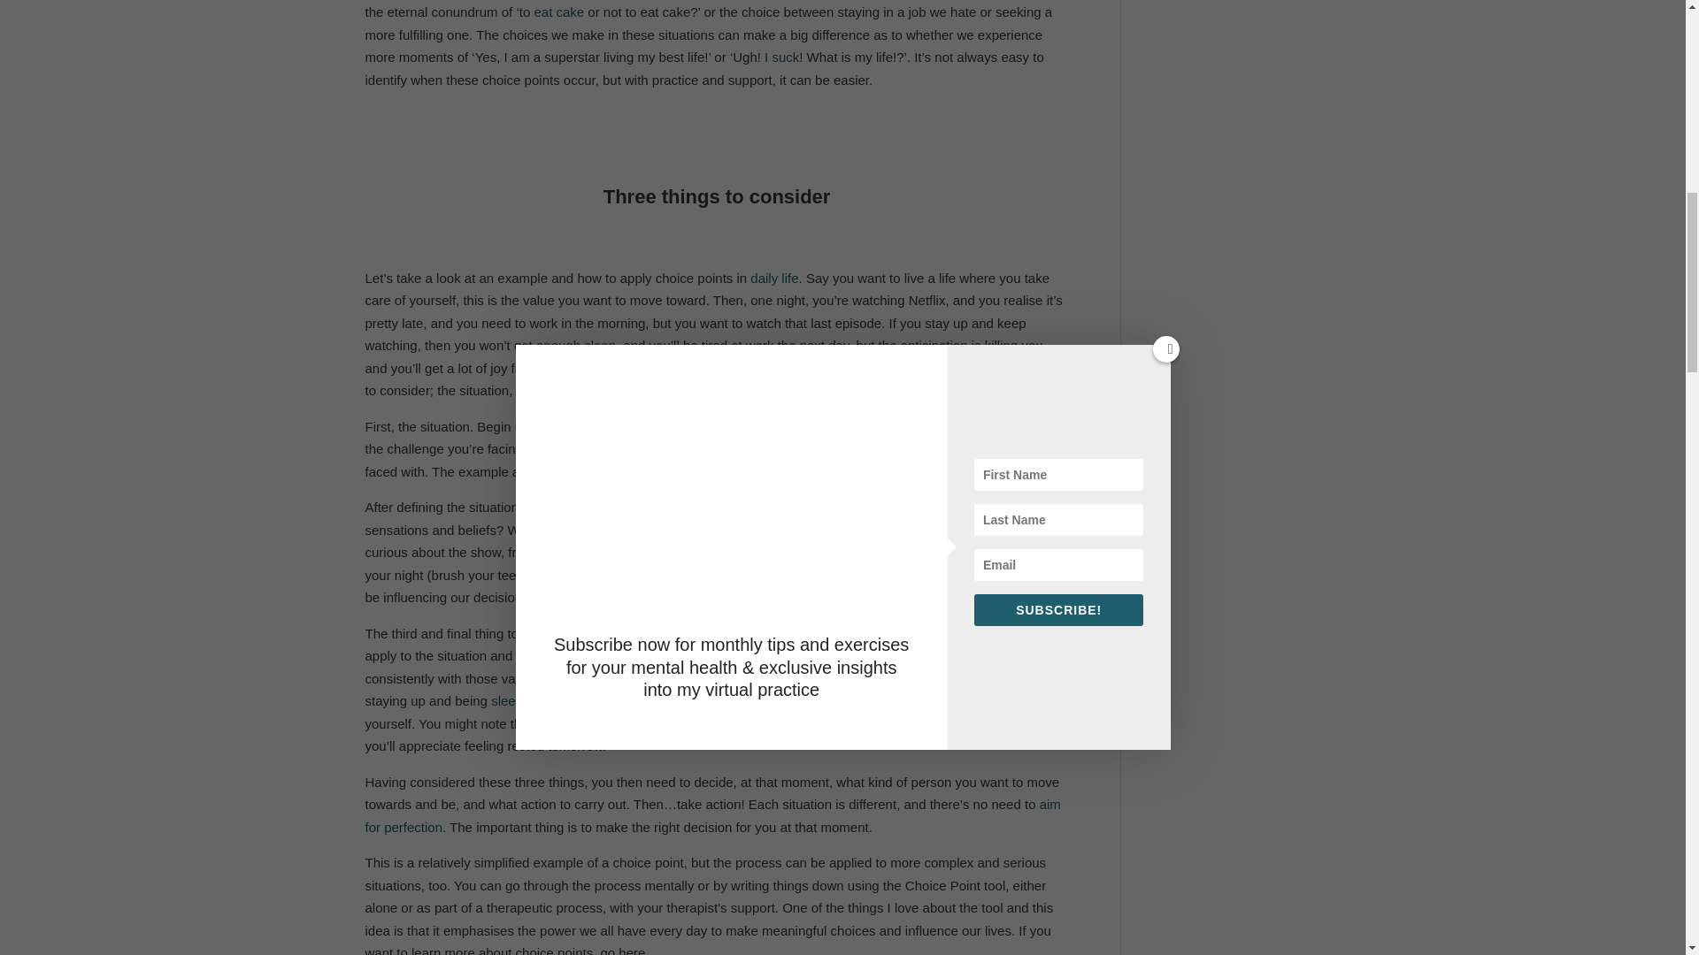 This screenshot has width=1699, height=955. What do you see at coordinates (575, 345) in the screenshot?
I see `enough sleep` at bounding box center [575, 345].